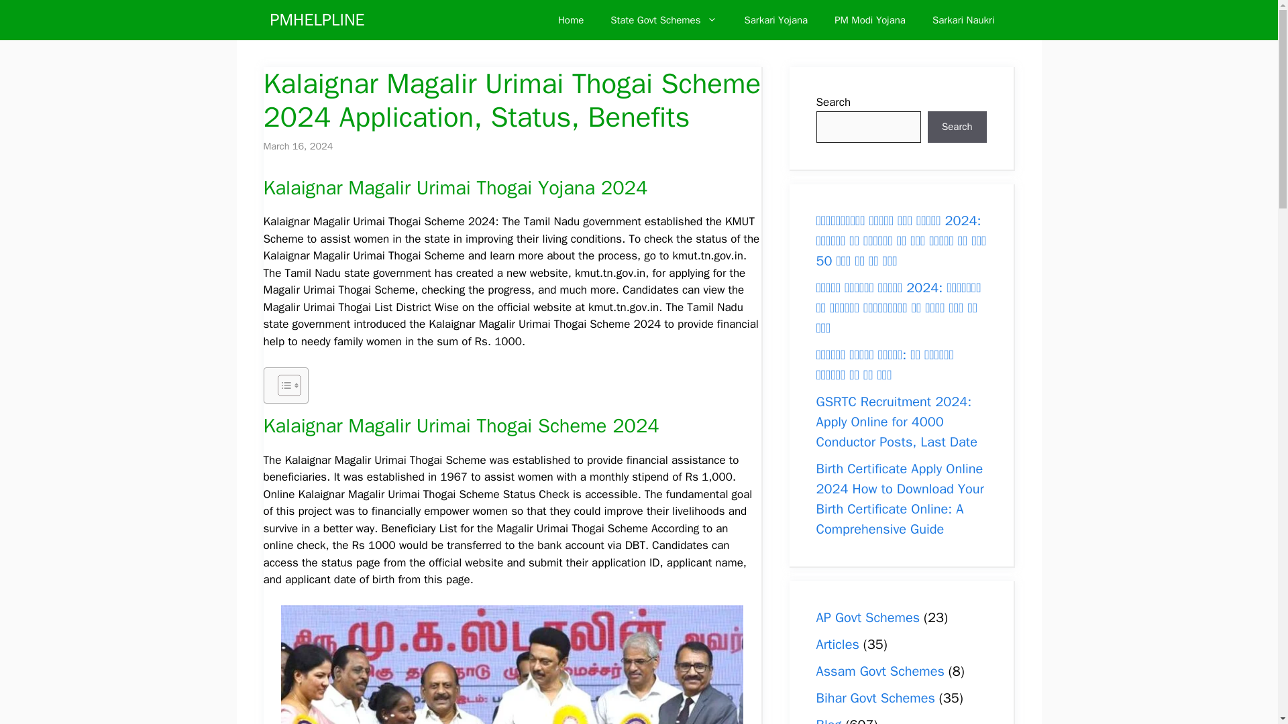  What do you see at coordinates (571, 20) in the screenshot?
I see `Home` at bounding box center [571, 20].